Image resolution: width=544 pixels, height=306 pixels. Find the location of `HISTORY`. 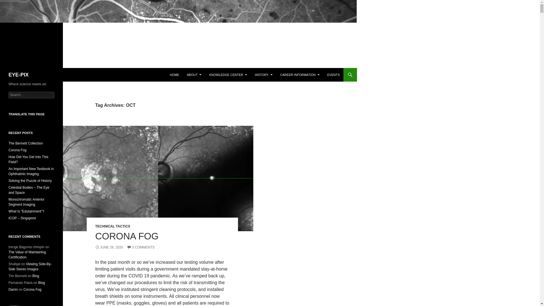

HISTORY is located at coordinates (263, 75).